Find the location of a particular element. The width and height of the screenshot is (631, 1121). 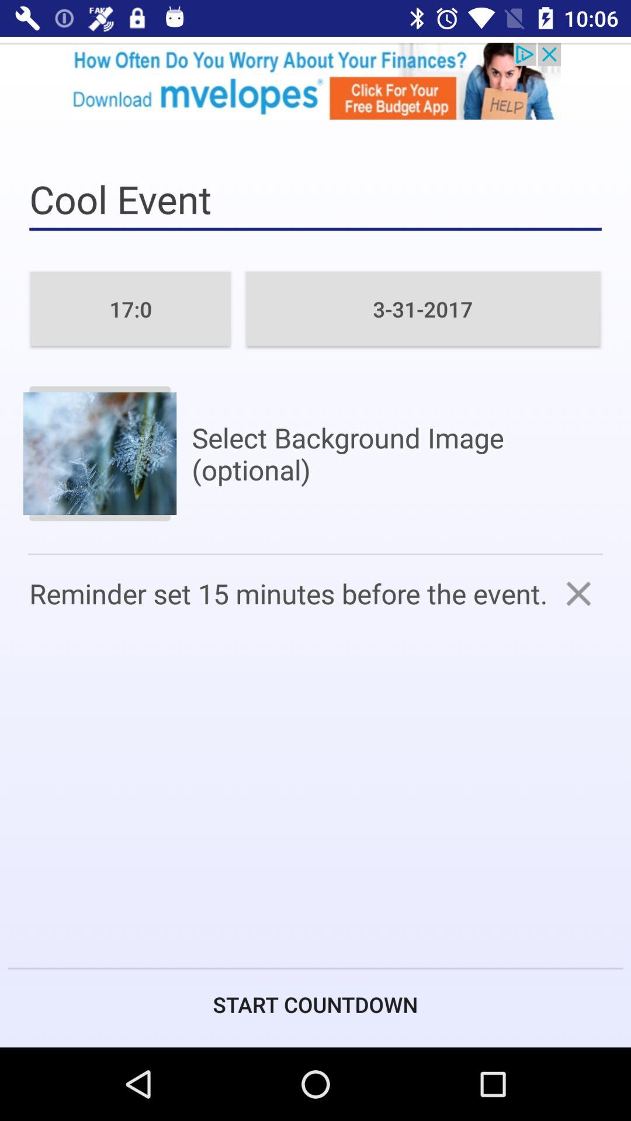

select image is located at coordinates (99, 453).